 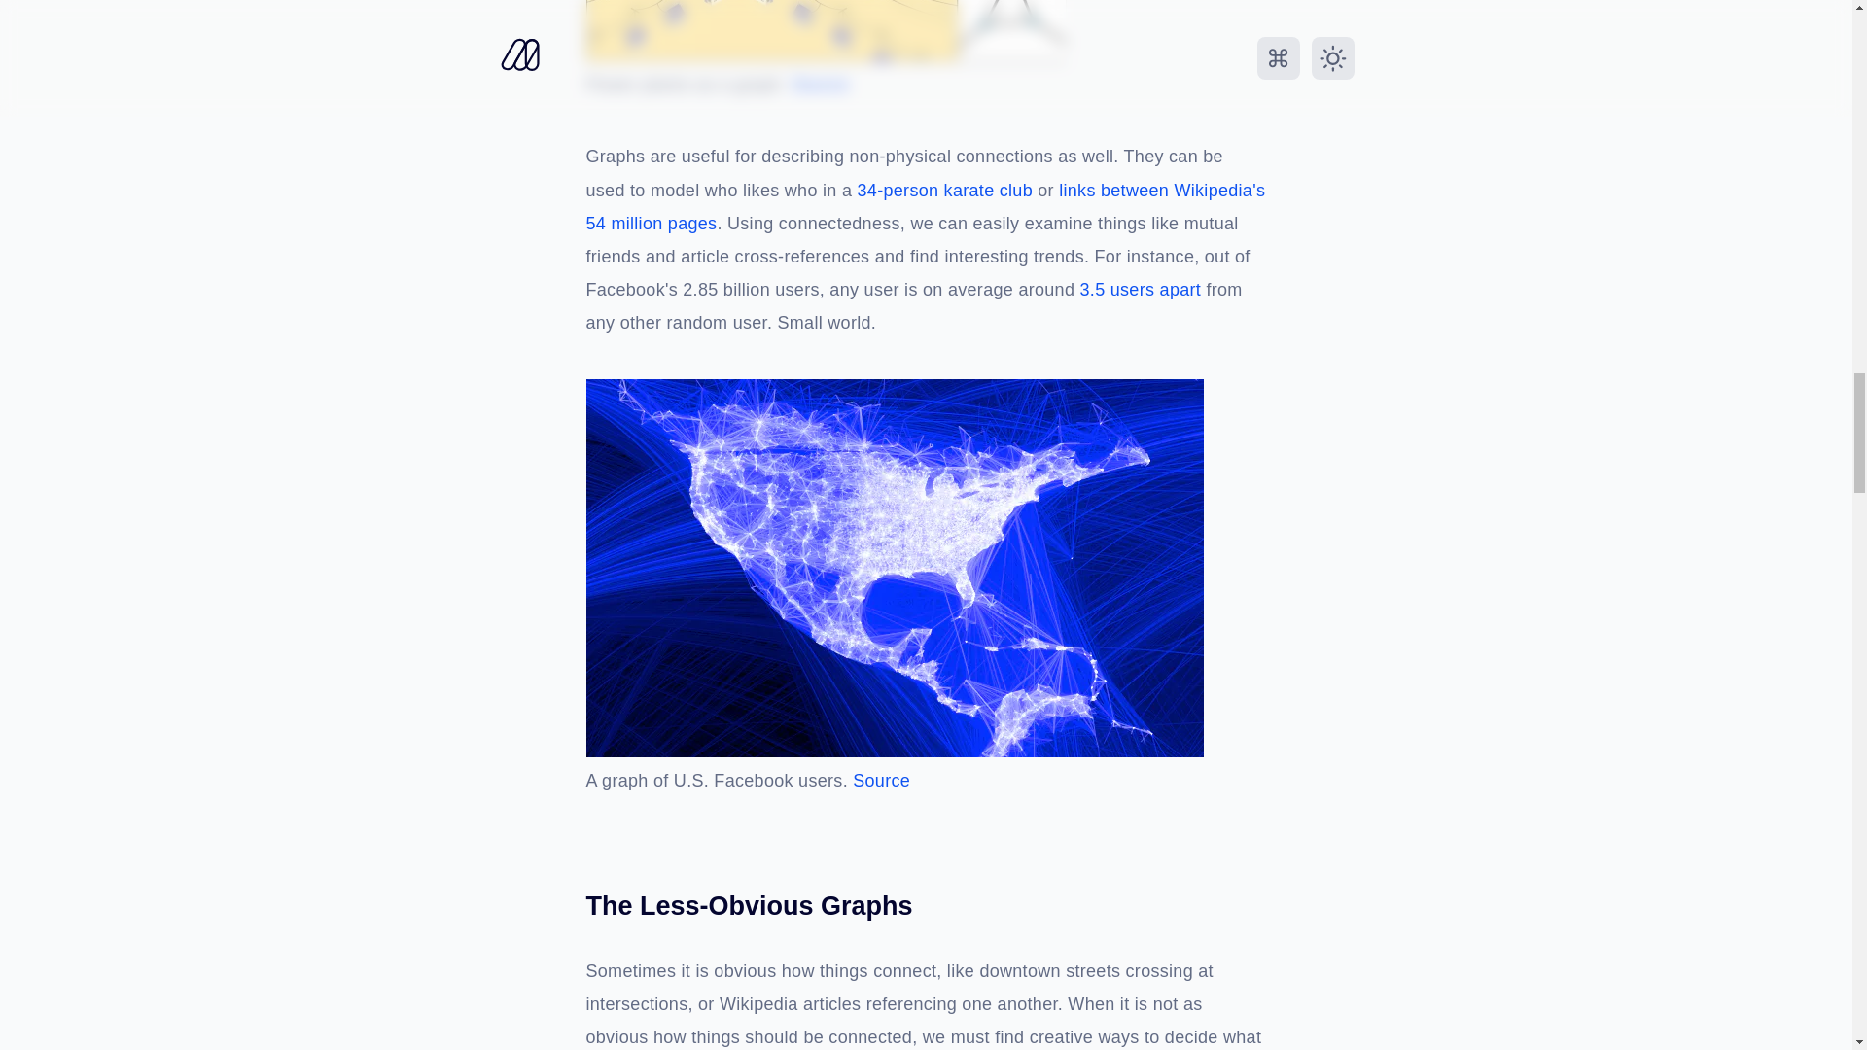 I want to click on 34-person karate club, so click(x=944, y=191).